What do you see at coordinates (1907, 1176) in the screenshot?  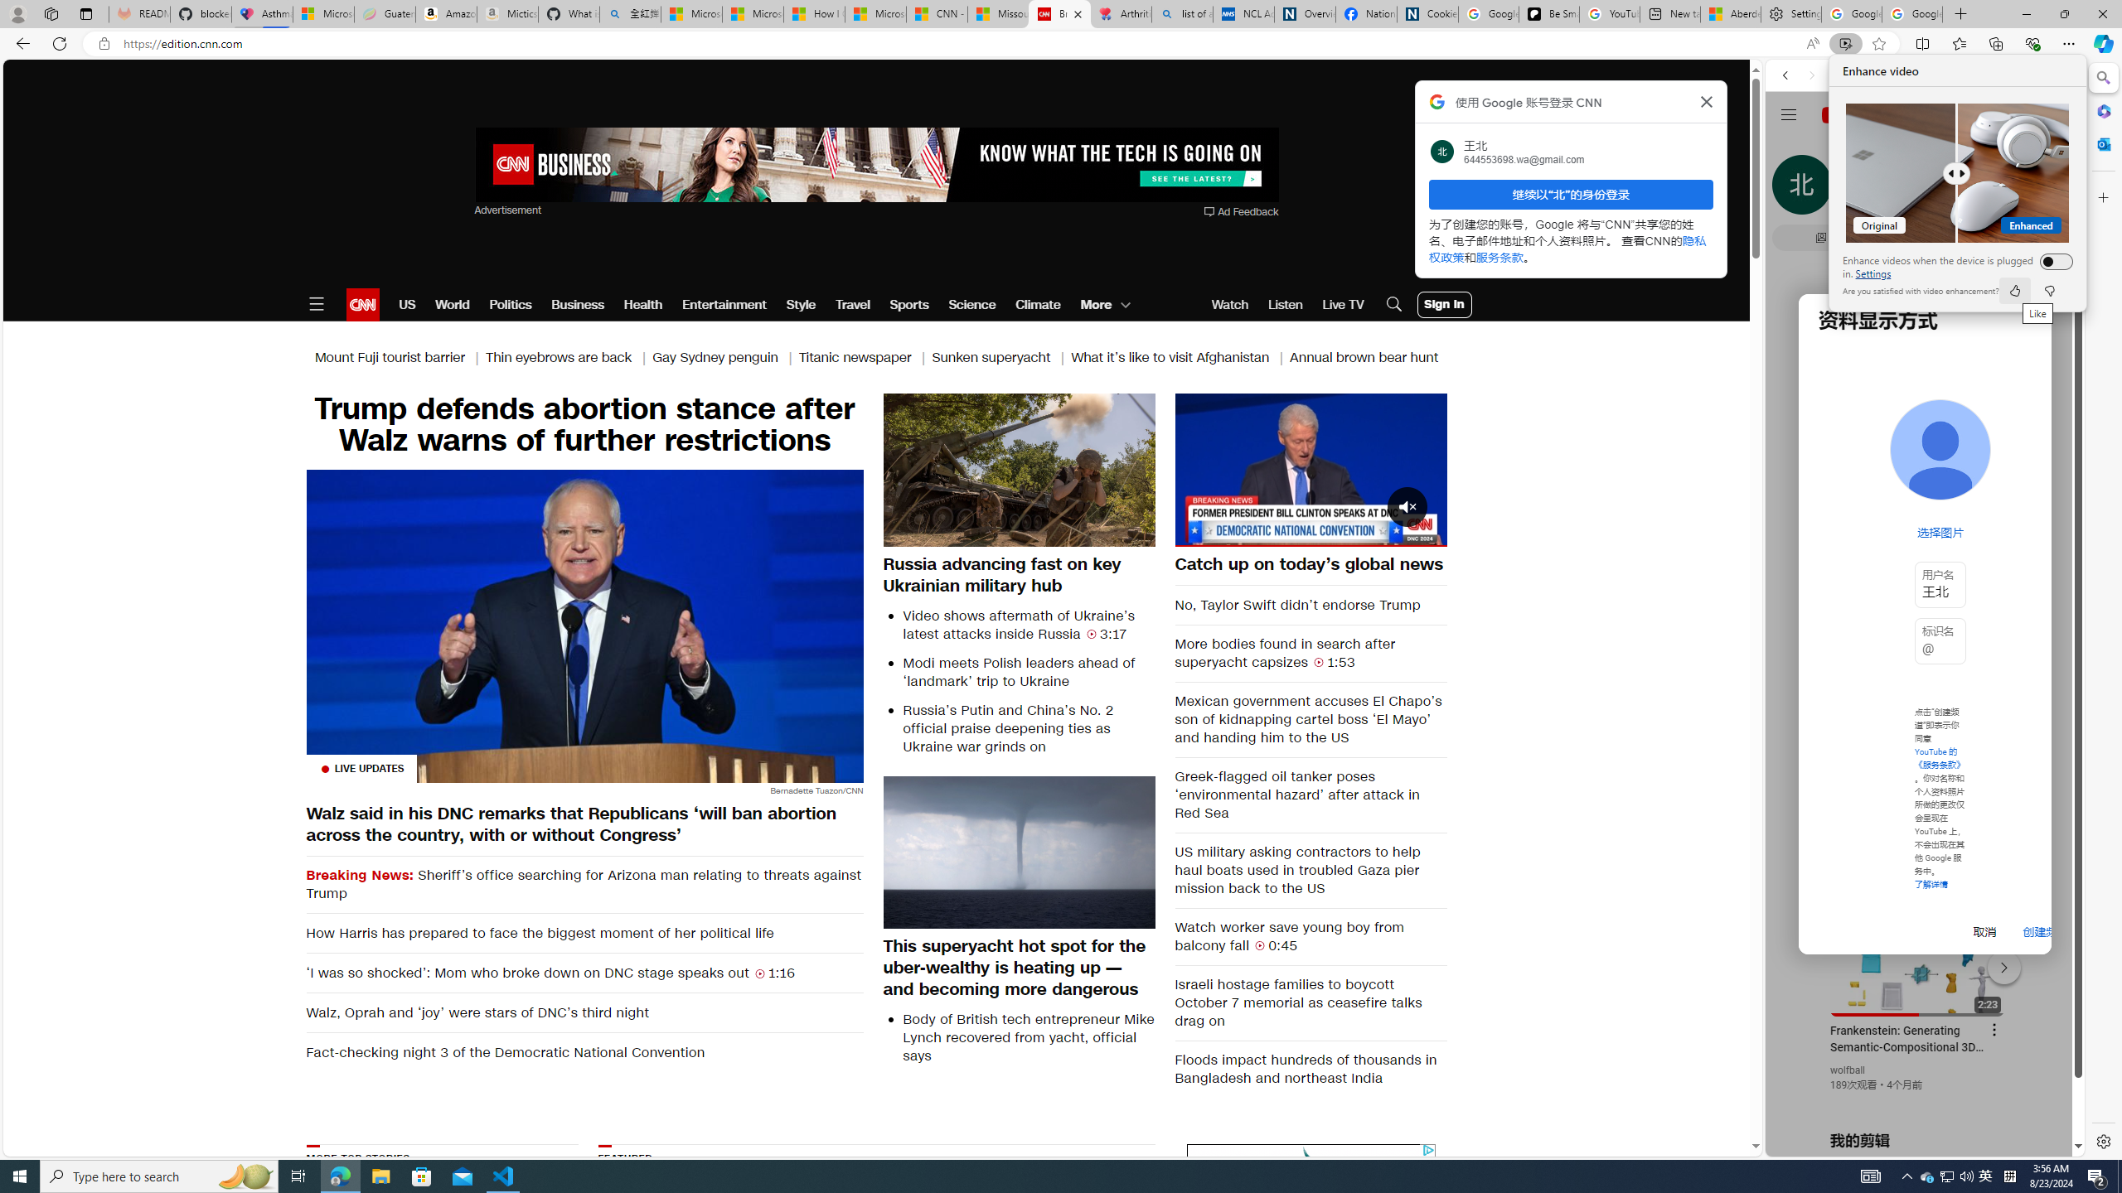 I see `Class: Bz112c Bz112c-r9oPif` at bounding box center [1907, 1176].